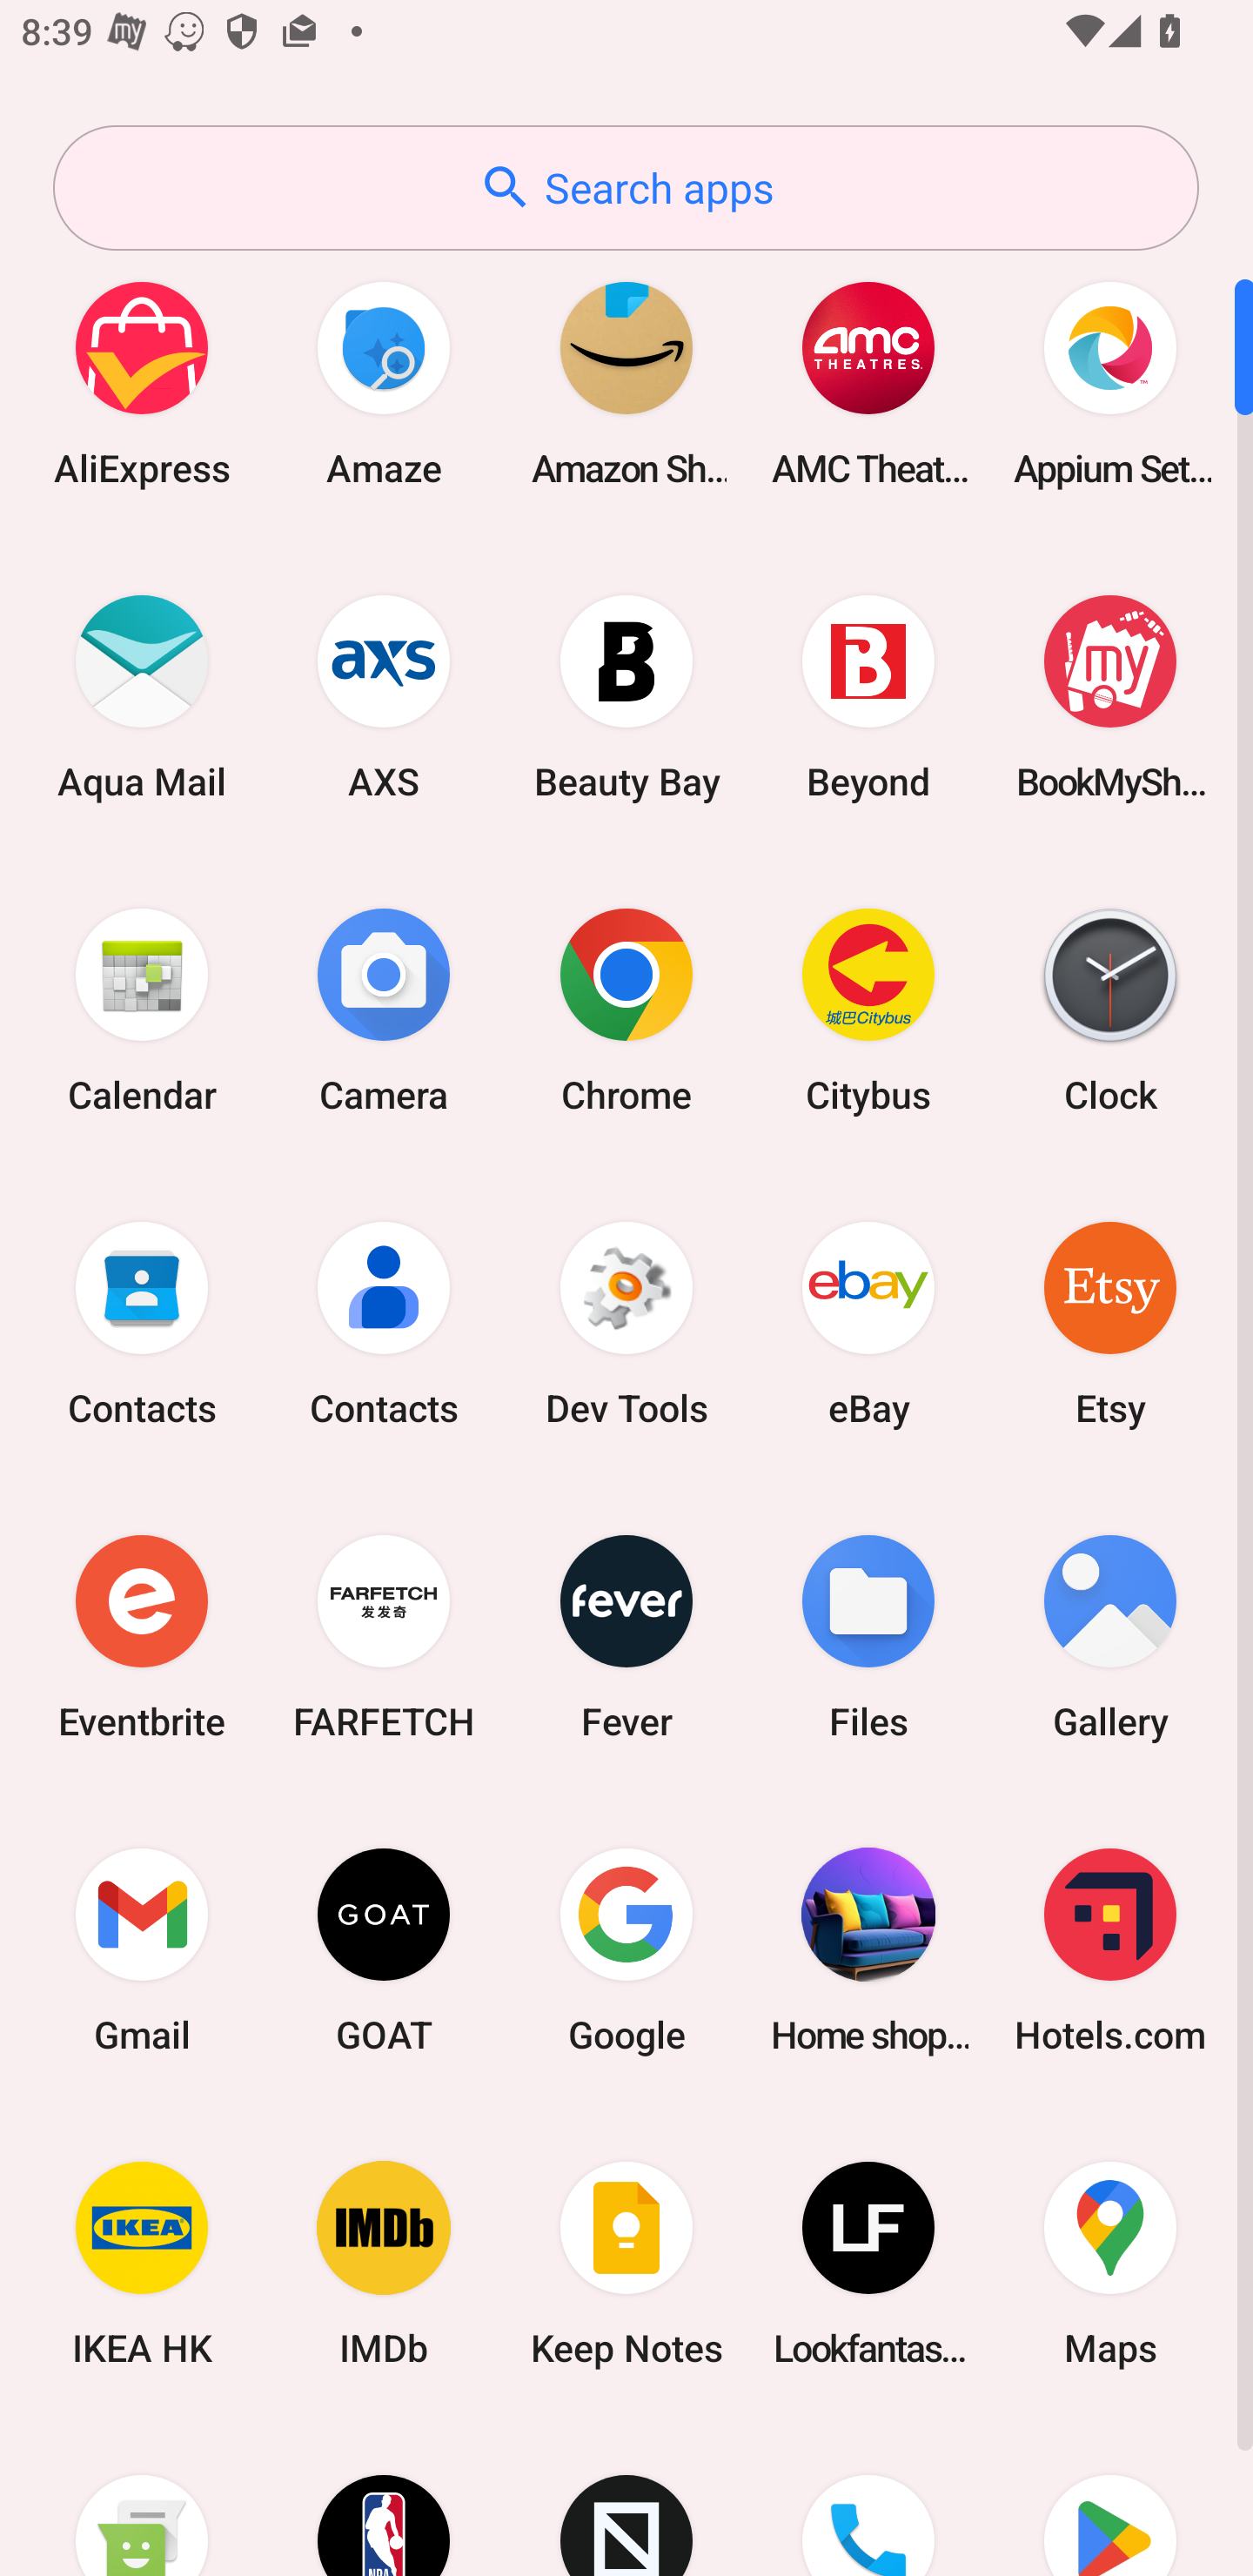 The width and height of the screenshot is (1253, 2576). What do you see at coordinates (868, 1636) in the screenshot?
I see `Files` at bounding box center [868, 1636].